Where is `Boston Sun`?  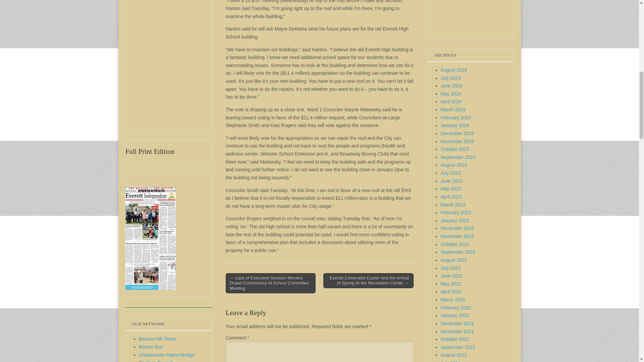
Boston Sun is located at coordinates (151, 347).